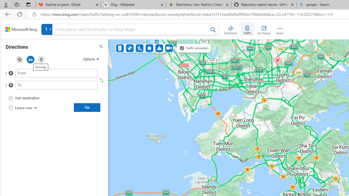 This screenshot has height=196, width=349. What do you see at coordinates (149, 48) in the screenshot?
I see `Road Closures` at bounding box center [149, 48].